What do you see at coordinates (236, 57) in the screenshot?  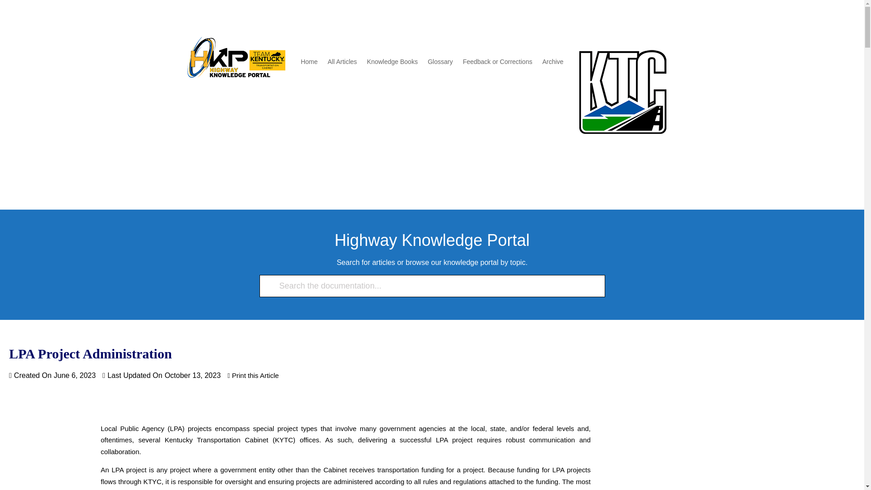 I see `HKP-KYTC Logo fusion 400x167px` at bounding box center [236, 57].